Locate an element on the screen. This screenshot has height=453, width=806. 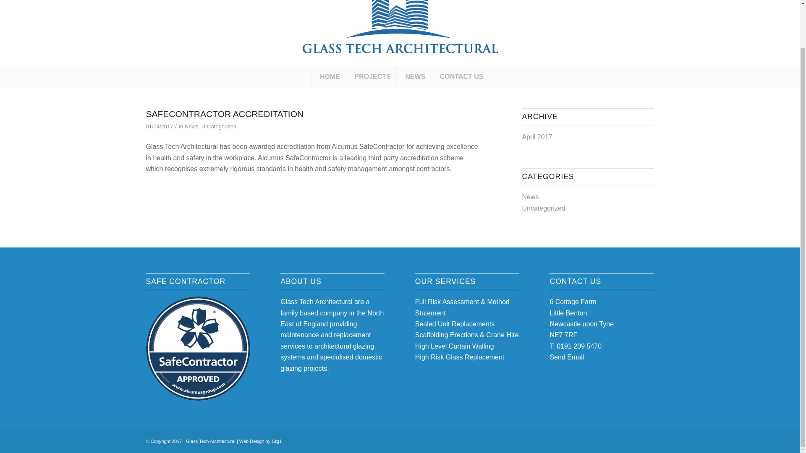
PROJECTS is located at coordinates (373, 76).